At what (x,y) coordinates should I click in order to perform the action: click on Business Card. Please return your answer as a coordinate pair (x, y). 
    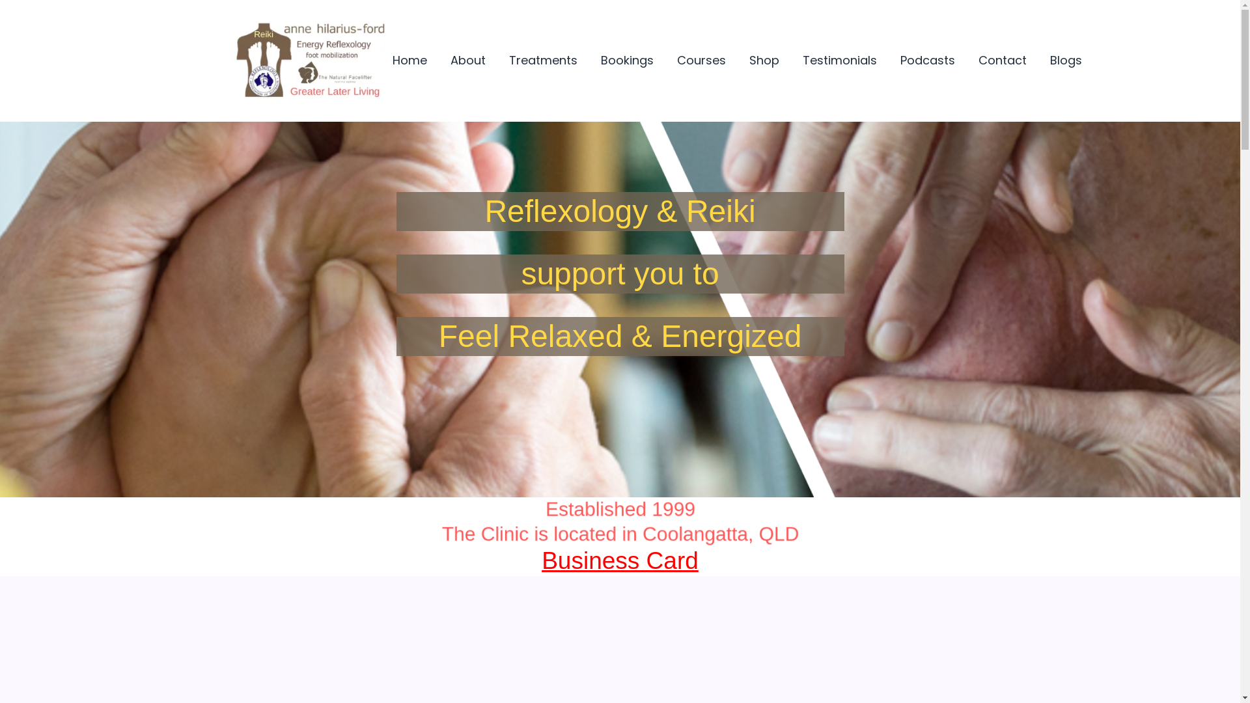
    Looking at the image, I should click on (620, 561).